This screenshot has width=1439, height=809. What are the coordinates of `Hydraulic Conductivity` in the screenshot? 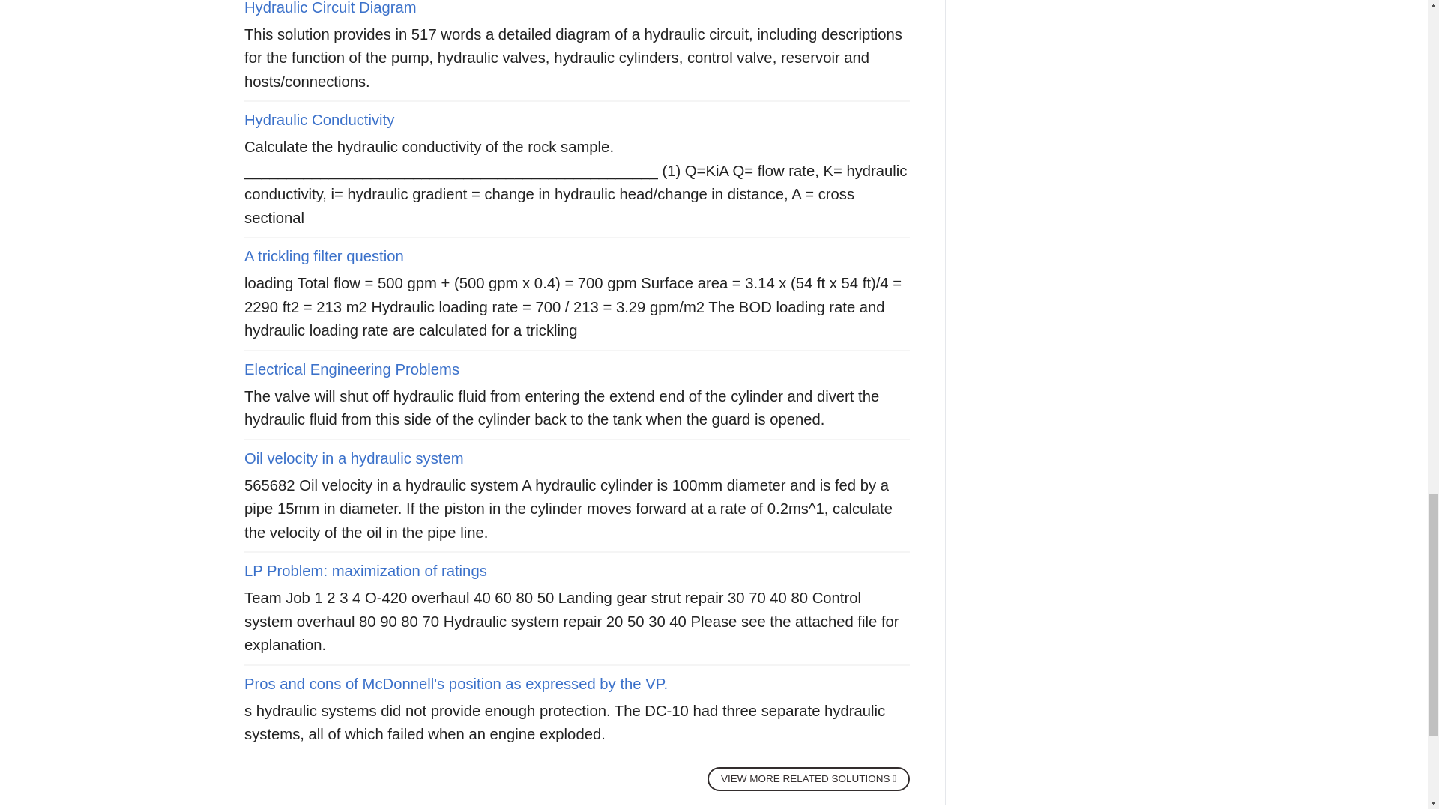 It's located at (319, 120).